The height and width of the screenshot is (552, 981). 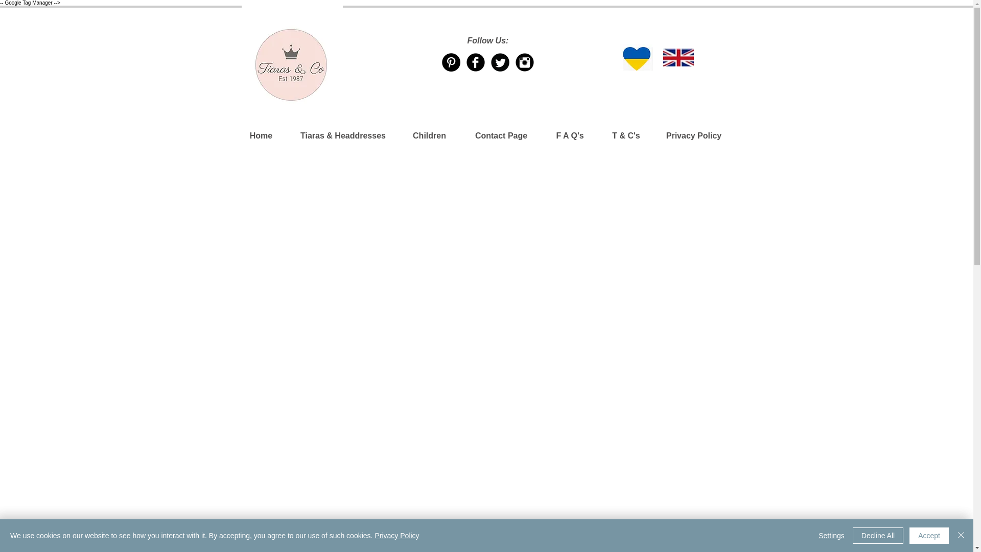 What do you see at coordinates (693, 135) in the screenshot?
I see `Privacy Policy` at bounding box center [693, 135].